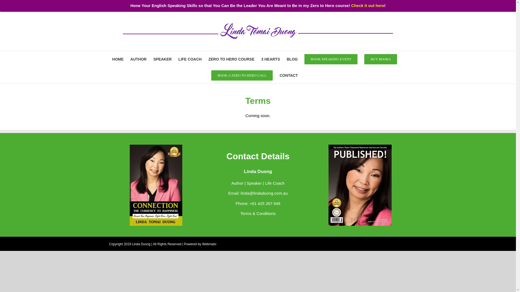  I want to click on 3 HEARTS, so click(271, 59).